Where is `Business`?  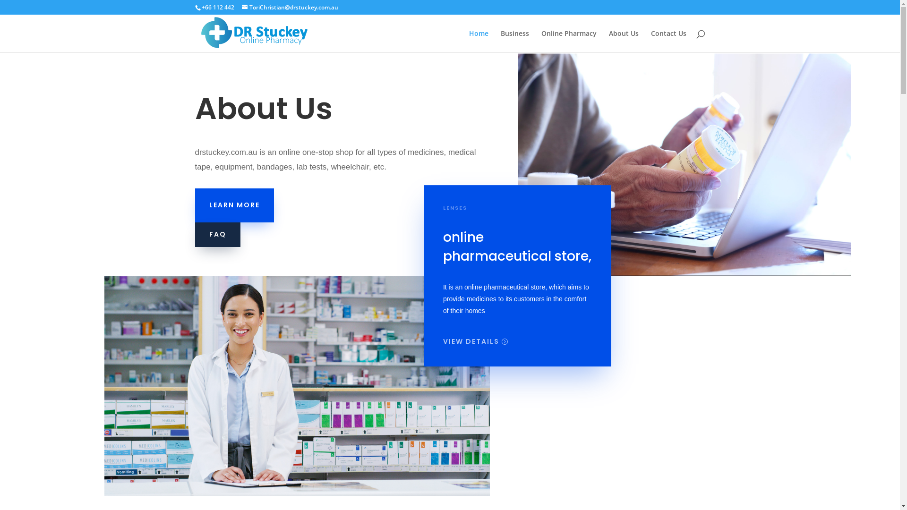 Business is located at coordinates (515, 42).